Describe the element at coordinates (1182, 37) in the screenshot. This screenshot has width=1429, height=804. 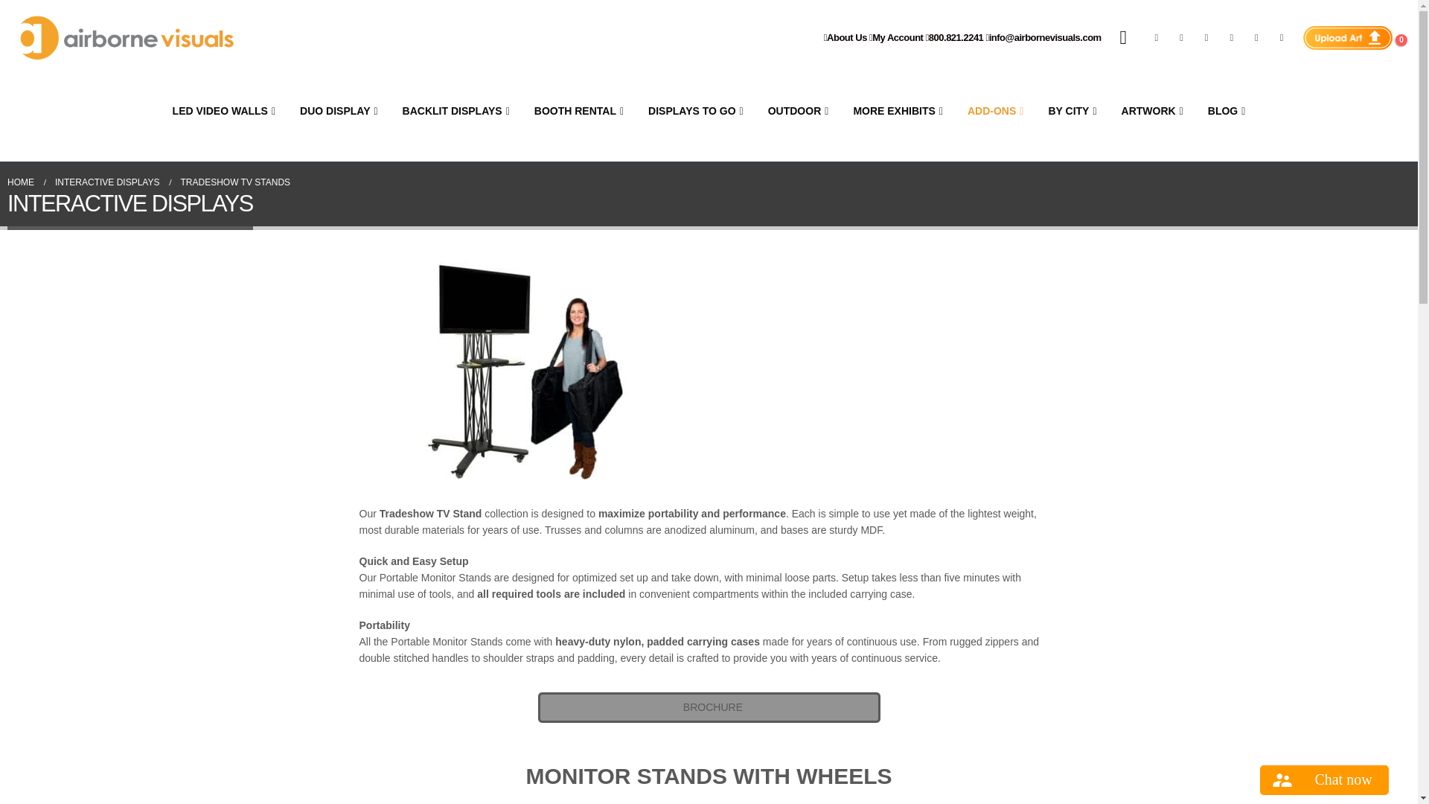
I see `RSS` at that location.